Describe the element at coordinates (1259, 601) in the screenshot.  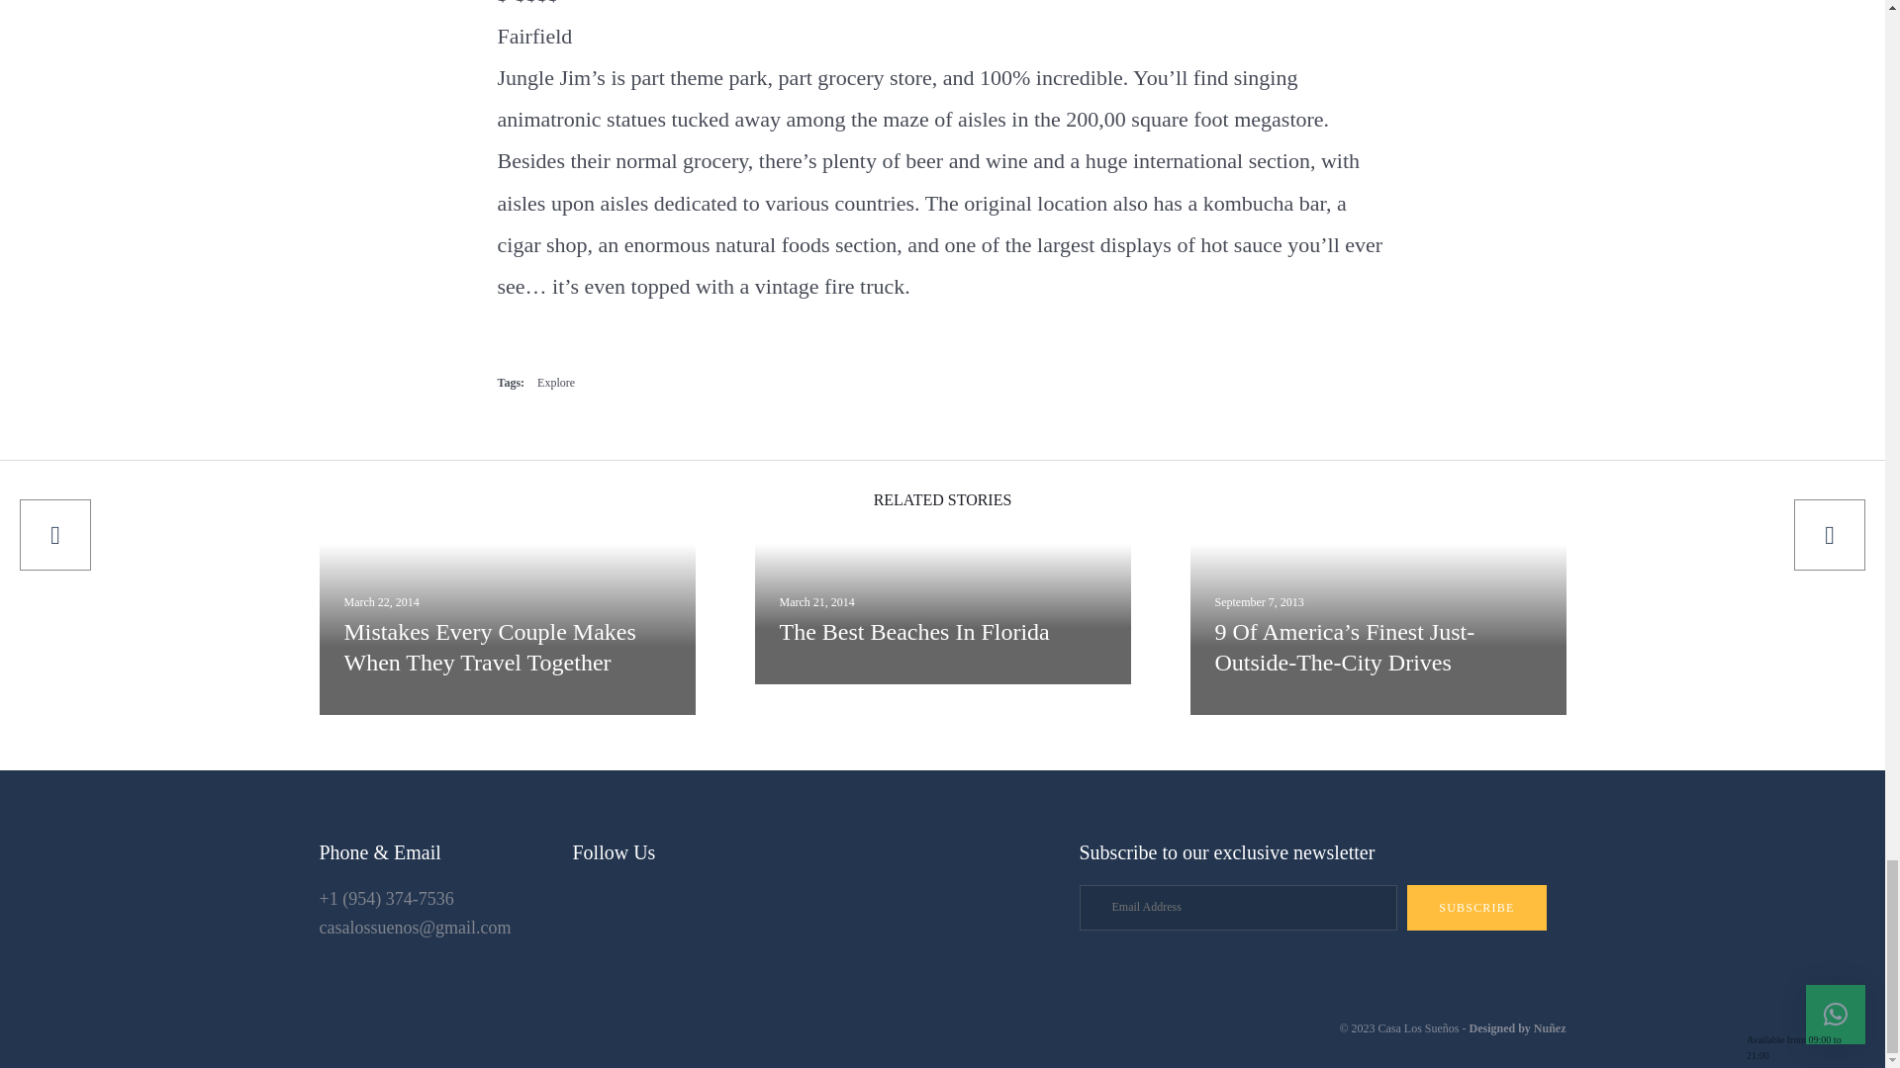
I see `September 7, 2013` at that location.